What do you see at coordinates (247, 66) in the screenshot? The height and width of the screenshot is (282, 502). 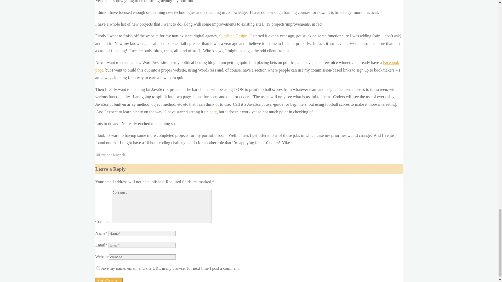 I see `Facebook page` at bounding box center [247, 66].